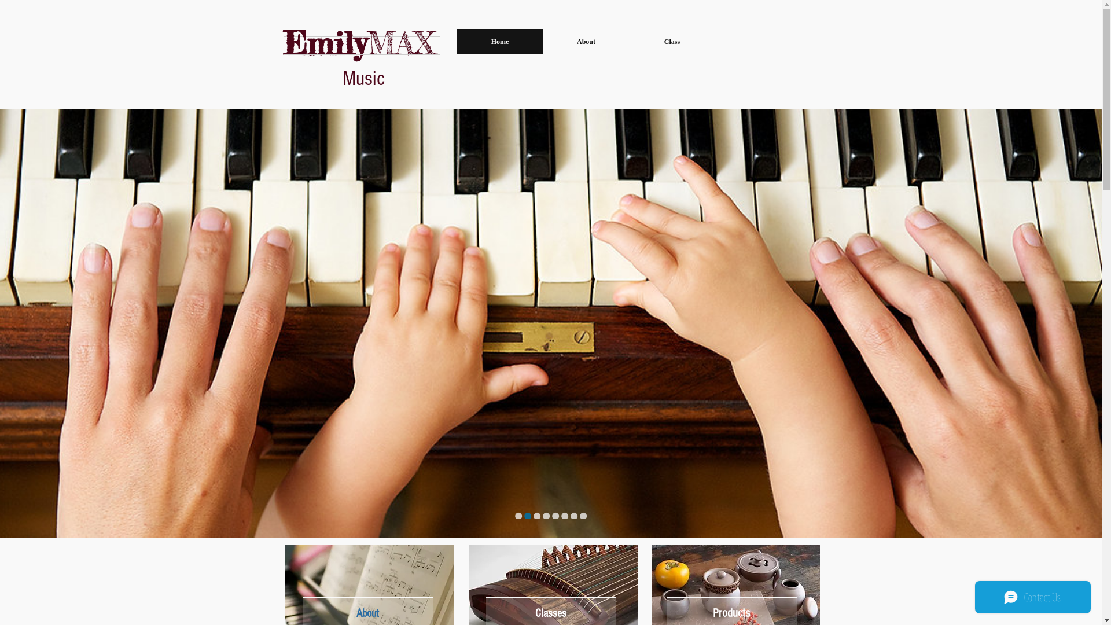  What do you see at coordinates (672, 42) in the screenshot?
I see `Class` at bounding box center [672, 42].